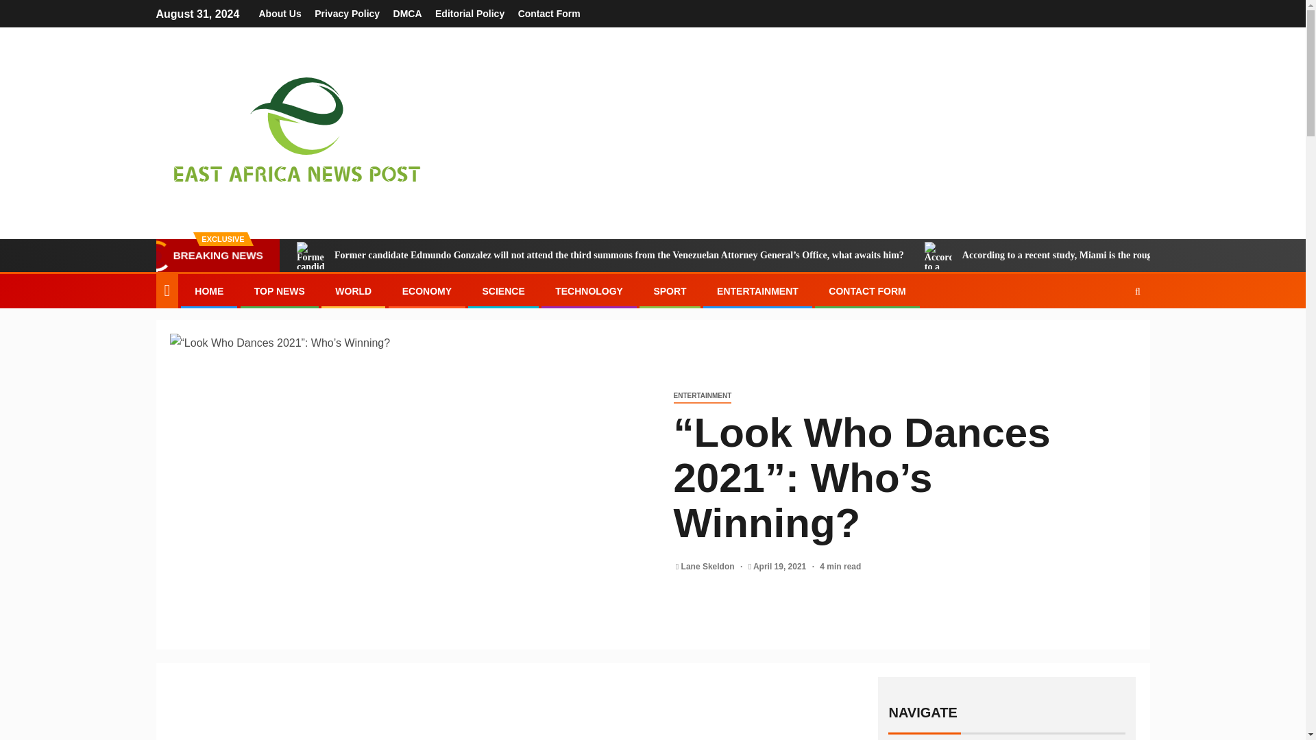  I want to click on TECHNOLOGY, so click(589, 291).